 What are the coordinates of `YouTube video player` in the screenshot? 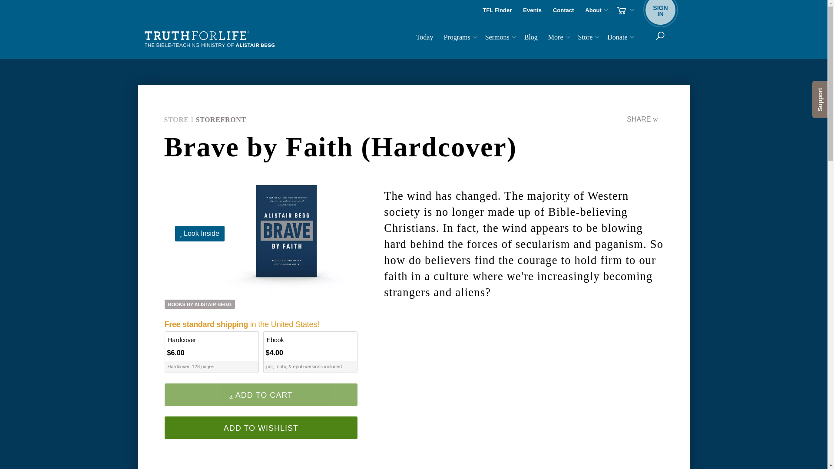 It's located at (625, 10).